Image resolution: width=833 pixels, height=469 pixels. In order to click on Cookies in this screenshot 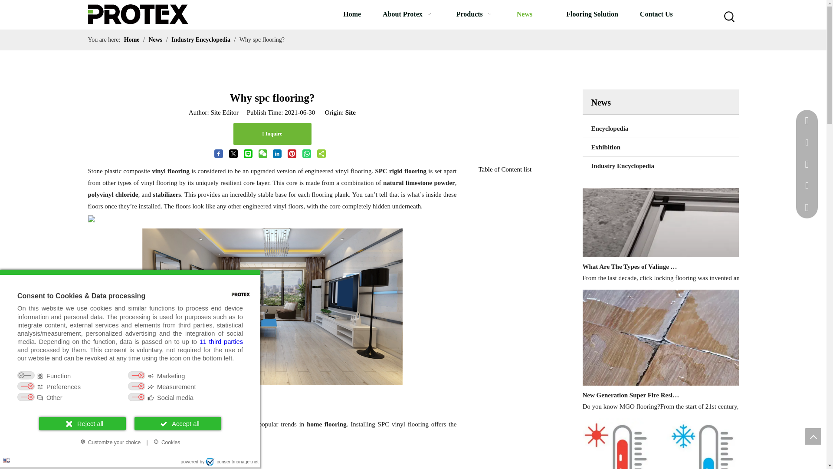, I will do `click(167, 442)`.